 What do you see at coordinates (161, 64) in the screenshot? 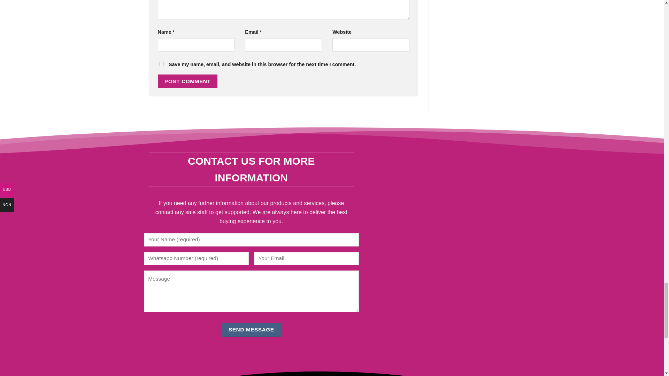
I see `yes` at bounding box center [161, 64].